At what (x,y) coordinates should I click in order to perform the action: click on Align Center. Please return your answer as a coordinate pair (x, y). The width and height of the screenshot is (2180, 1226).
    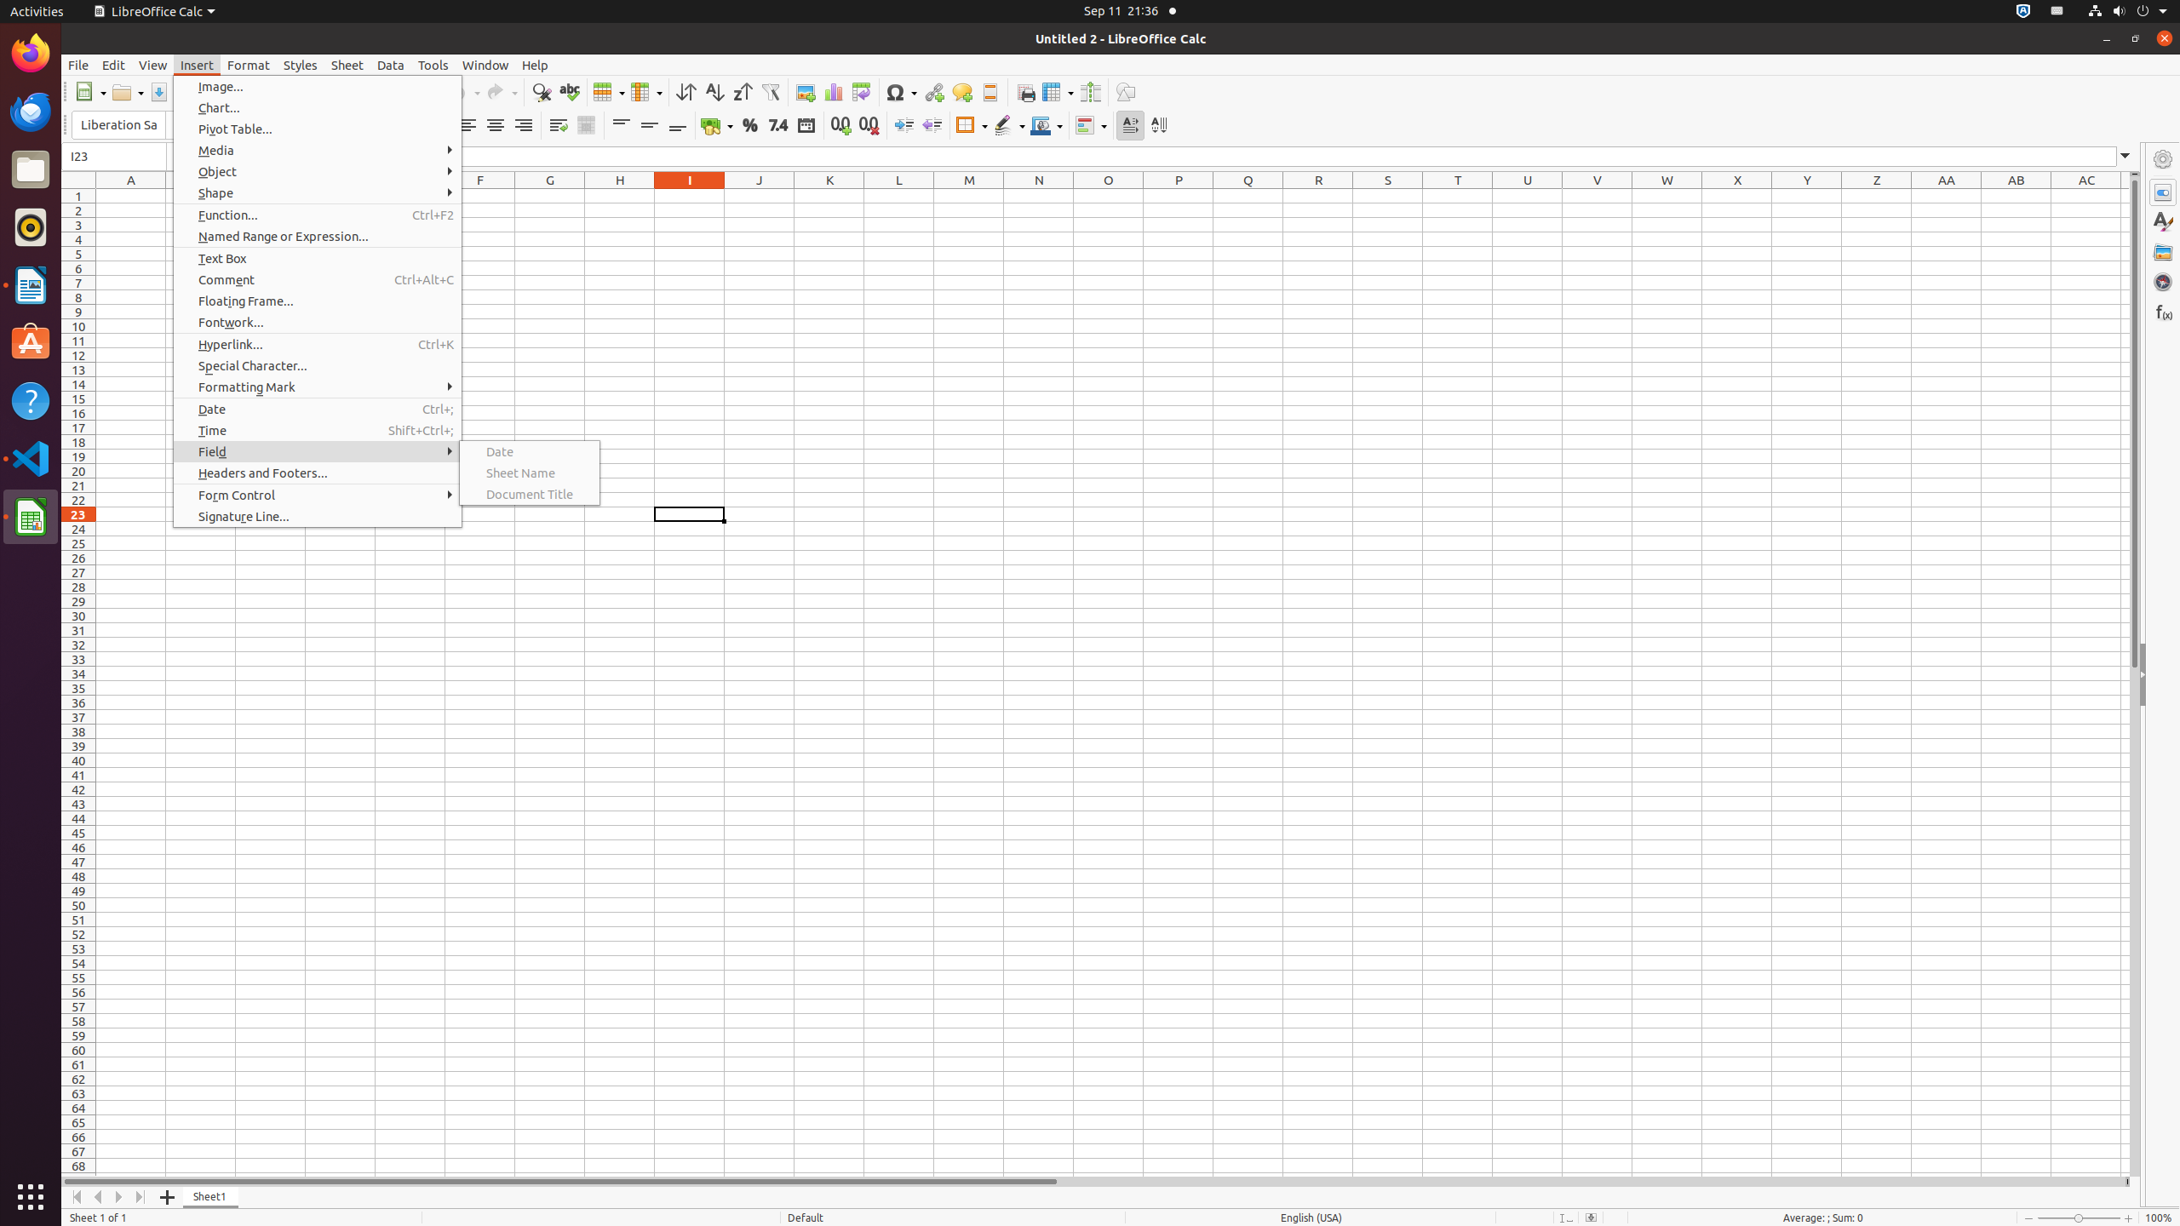
    Looking at the image, I should click on (496, 126).